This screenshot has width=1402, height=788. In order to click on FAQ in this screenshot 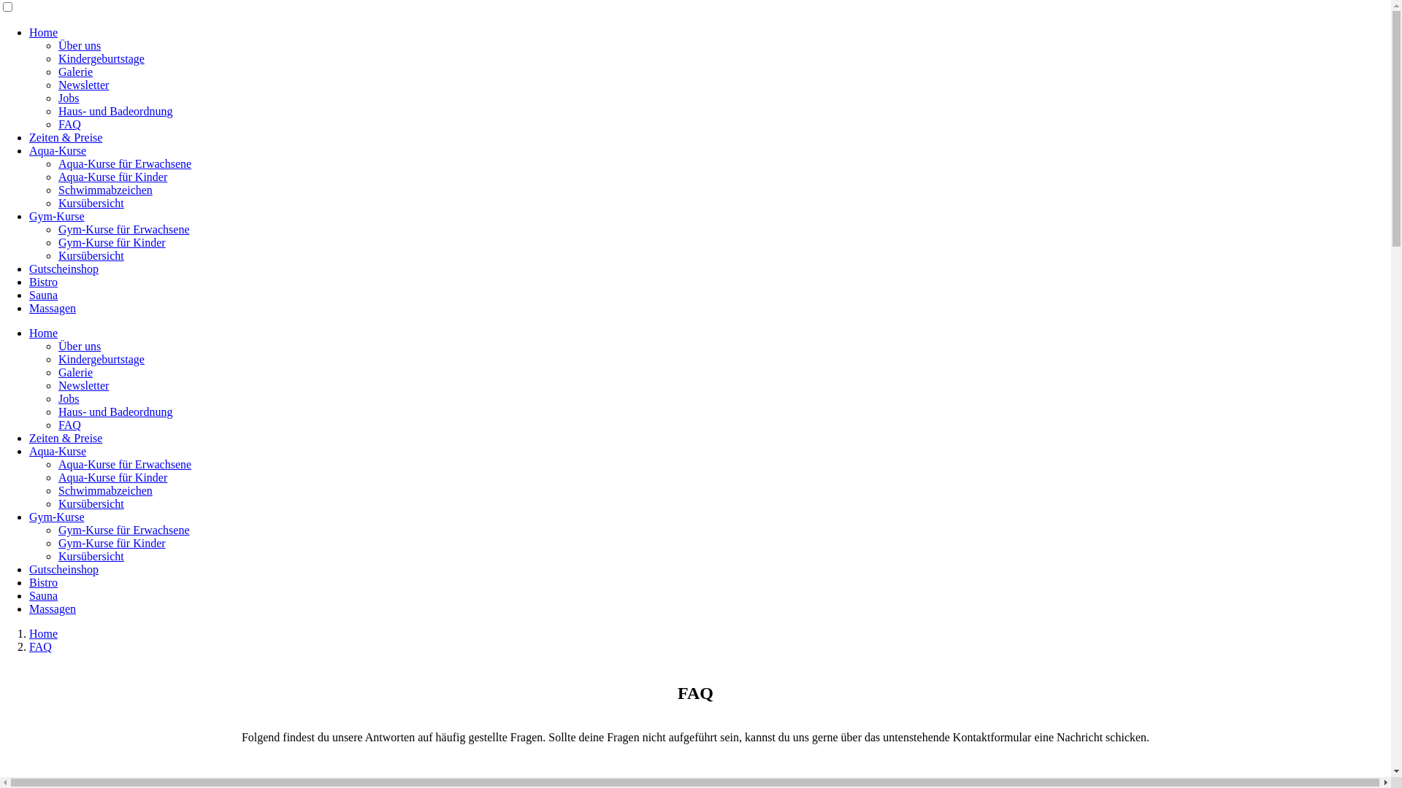, I will do `click(41, 646)`.